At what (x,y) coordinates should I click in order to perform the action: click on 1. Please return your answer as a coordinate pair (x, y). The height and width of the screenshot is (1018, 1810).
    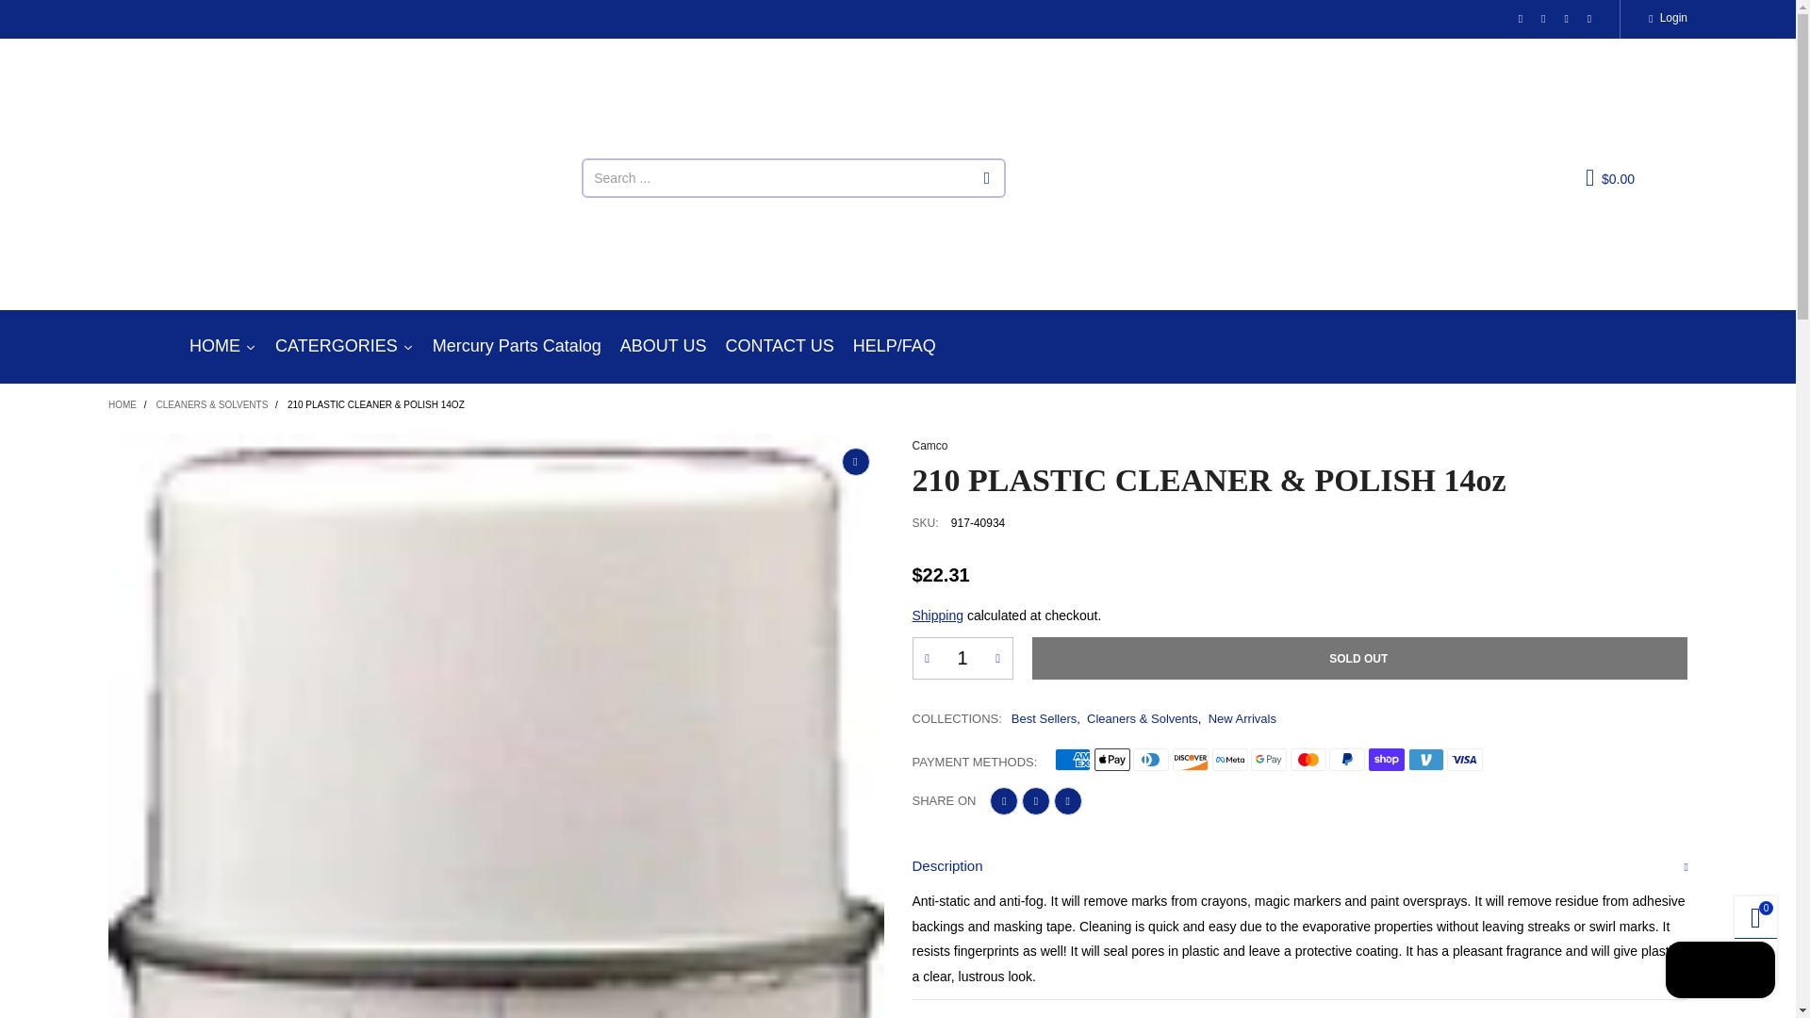
    Looking at the image, I should click on (962, 658).